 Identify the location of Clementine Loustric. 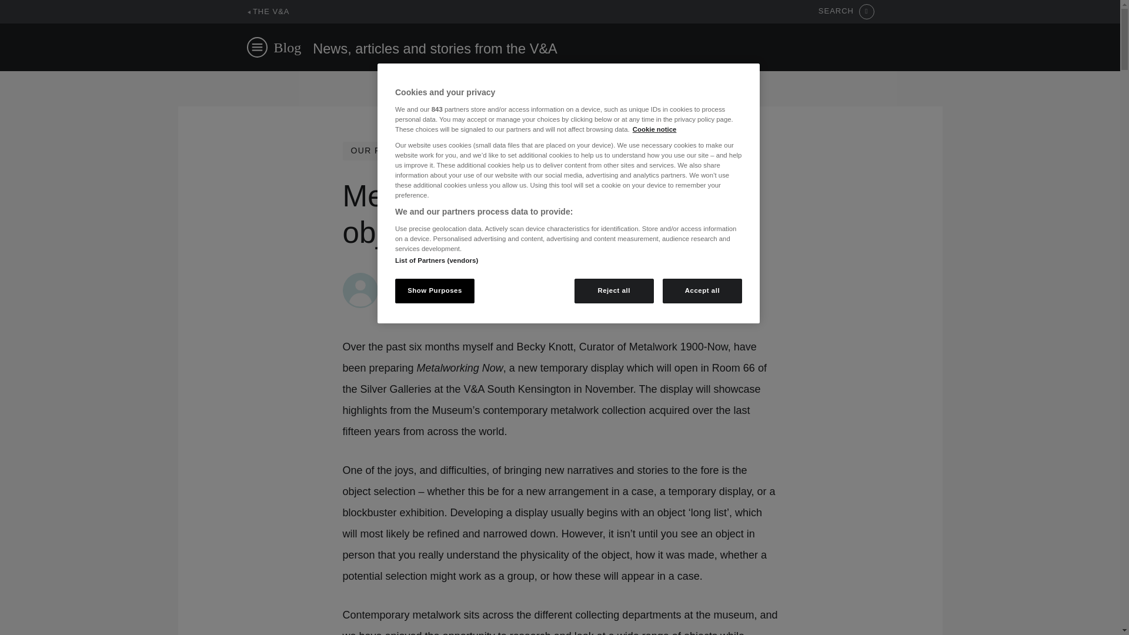
(427, 279).